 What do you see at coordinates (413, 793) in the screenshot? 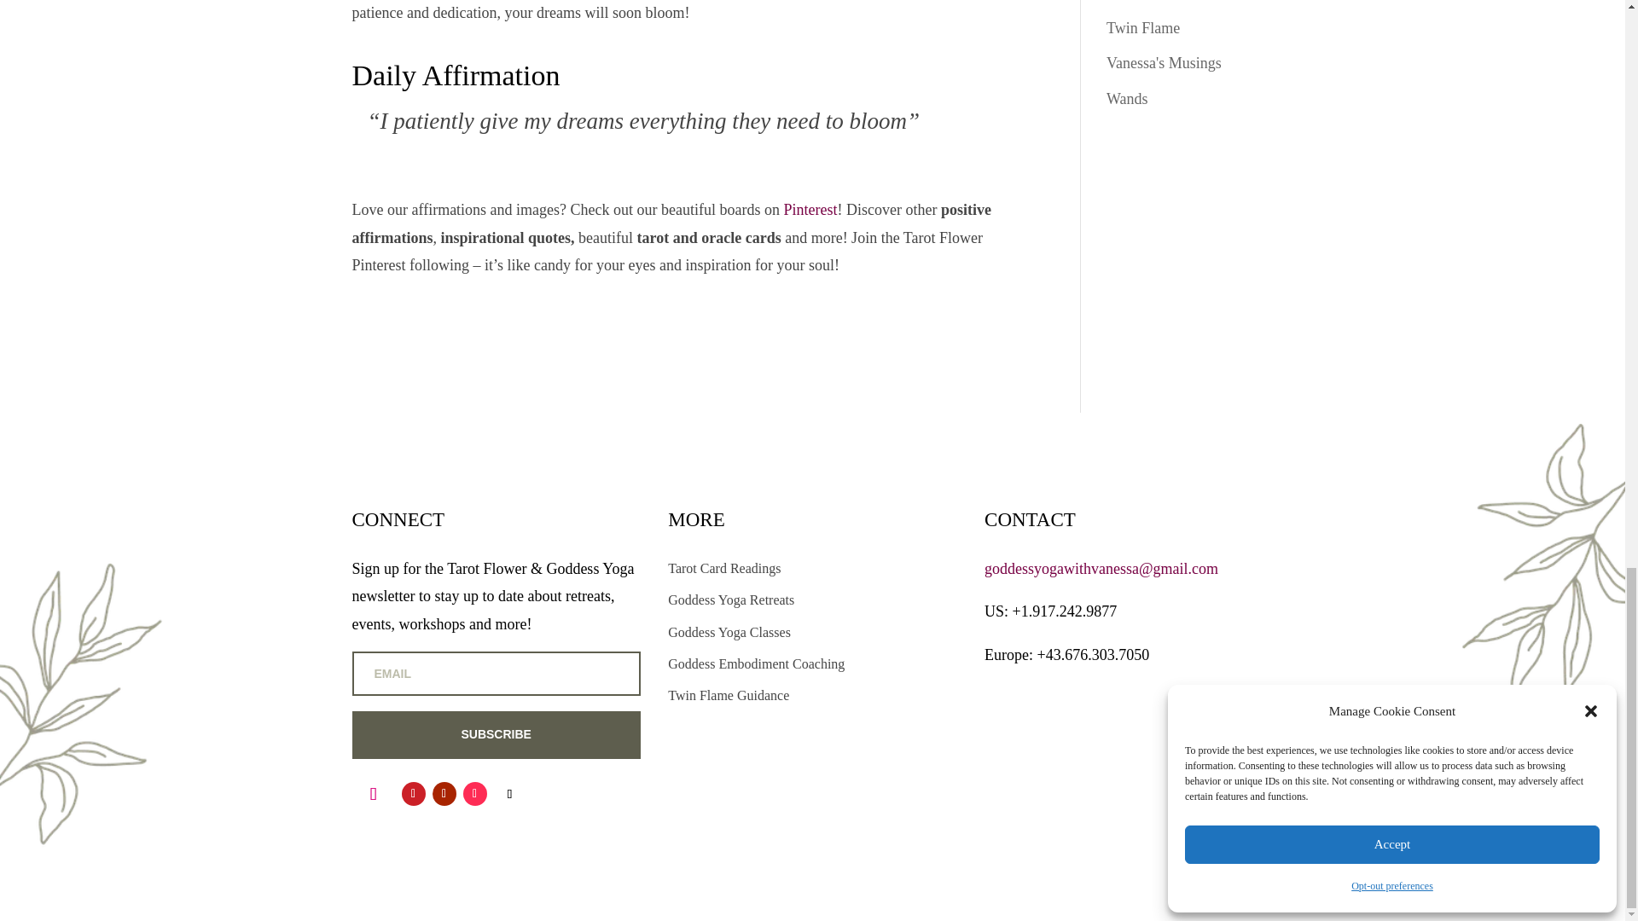
I see `Follow on Pinterest` at bounding box center [413, 793].